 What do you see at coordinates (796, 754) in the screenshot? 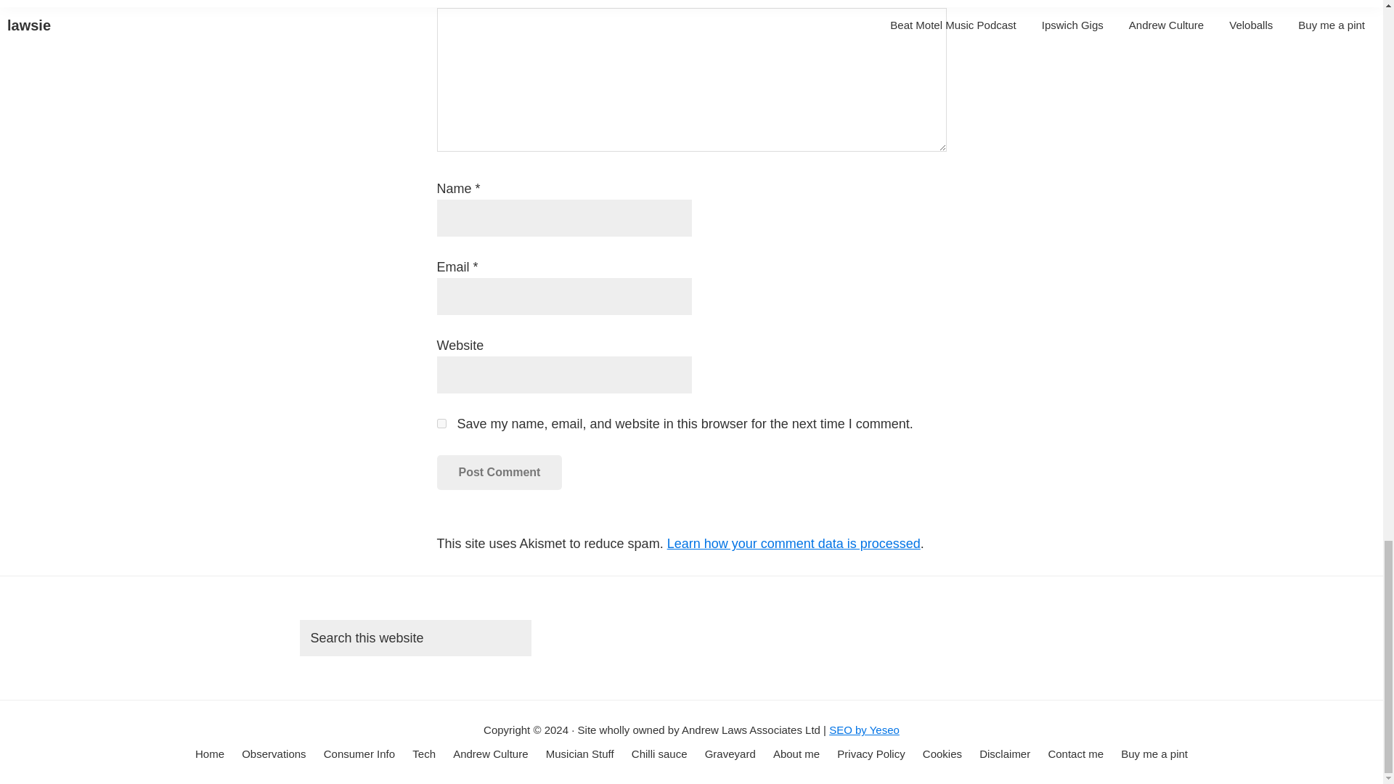
I see `About me` at bounding box center [796, 754].